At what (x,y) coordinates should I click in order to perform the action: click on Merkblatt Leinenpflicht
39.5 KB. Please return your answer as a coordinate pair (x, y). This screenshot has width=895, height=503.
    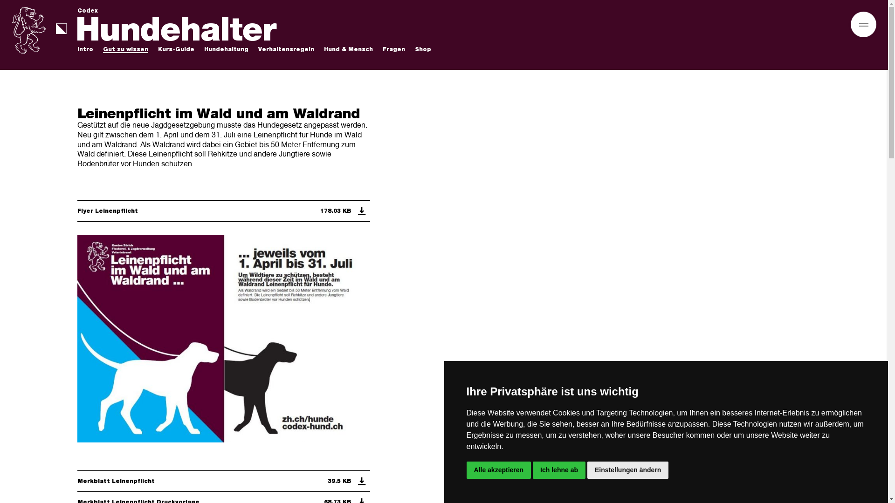
    Looking at the image, I should click on (224, 481).